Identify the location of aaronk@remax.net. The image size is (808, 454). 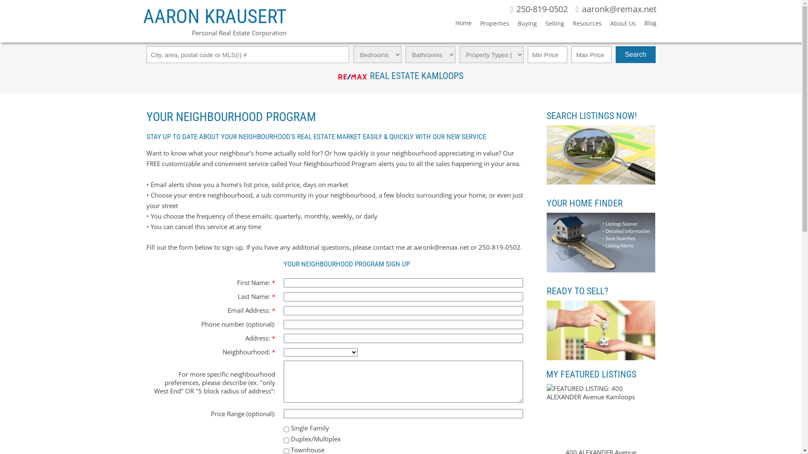
(616, 10).